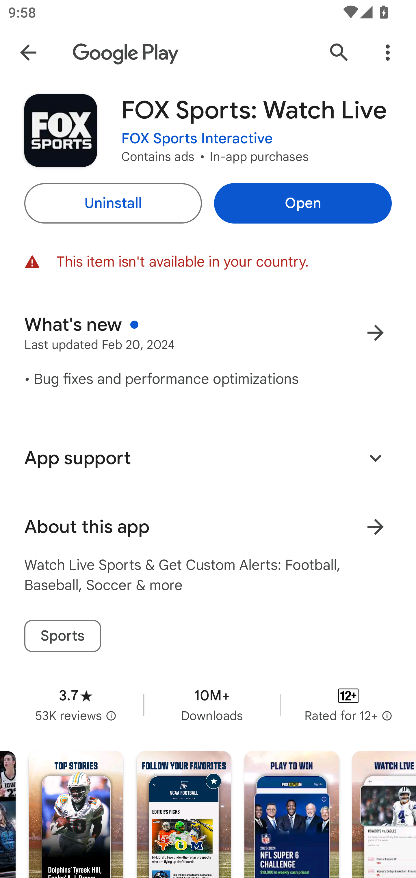  What do you see at coordinates (384, 815) in the screenshot?
I see `Screenshot "4" of "5"` at bounding box center [384, 815].